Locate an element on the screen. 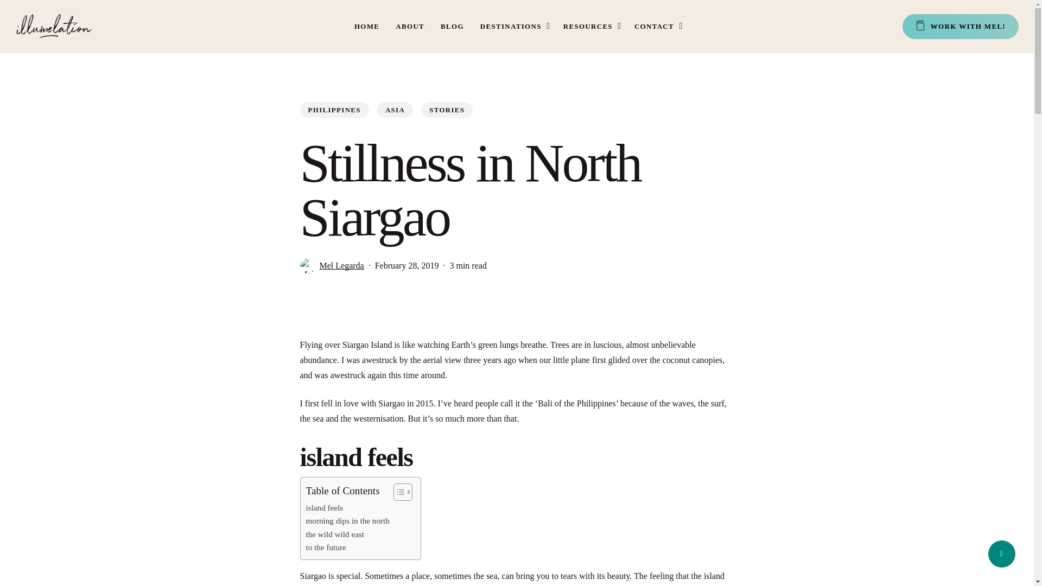 This screenshot has width=1042, height=586. morning dips in the north is located at coordinates (348, 521).